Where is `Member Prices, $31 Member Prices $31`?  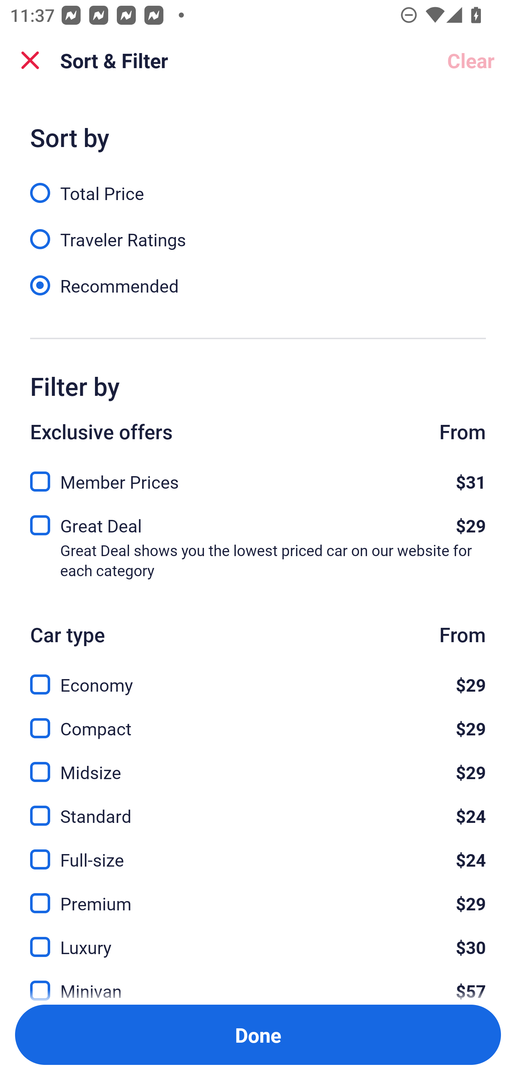
Member Prices, $31 Member Prices $31 is located at coordinates (258, 477).